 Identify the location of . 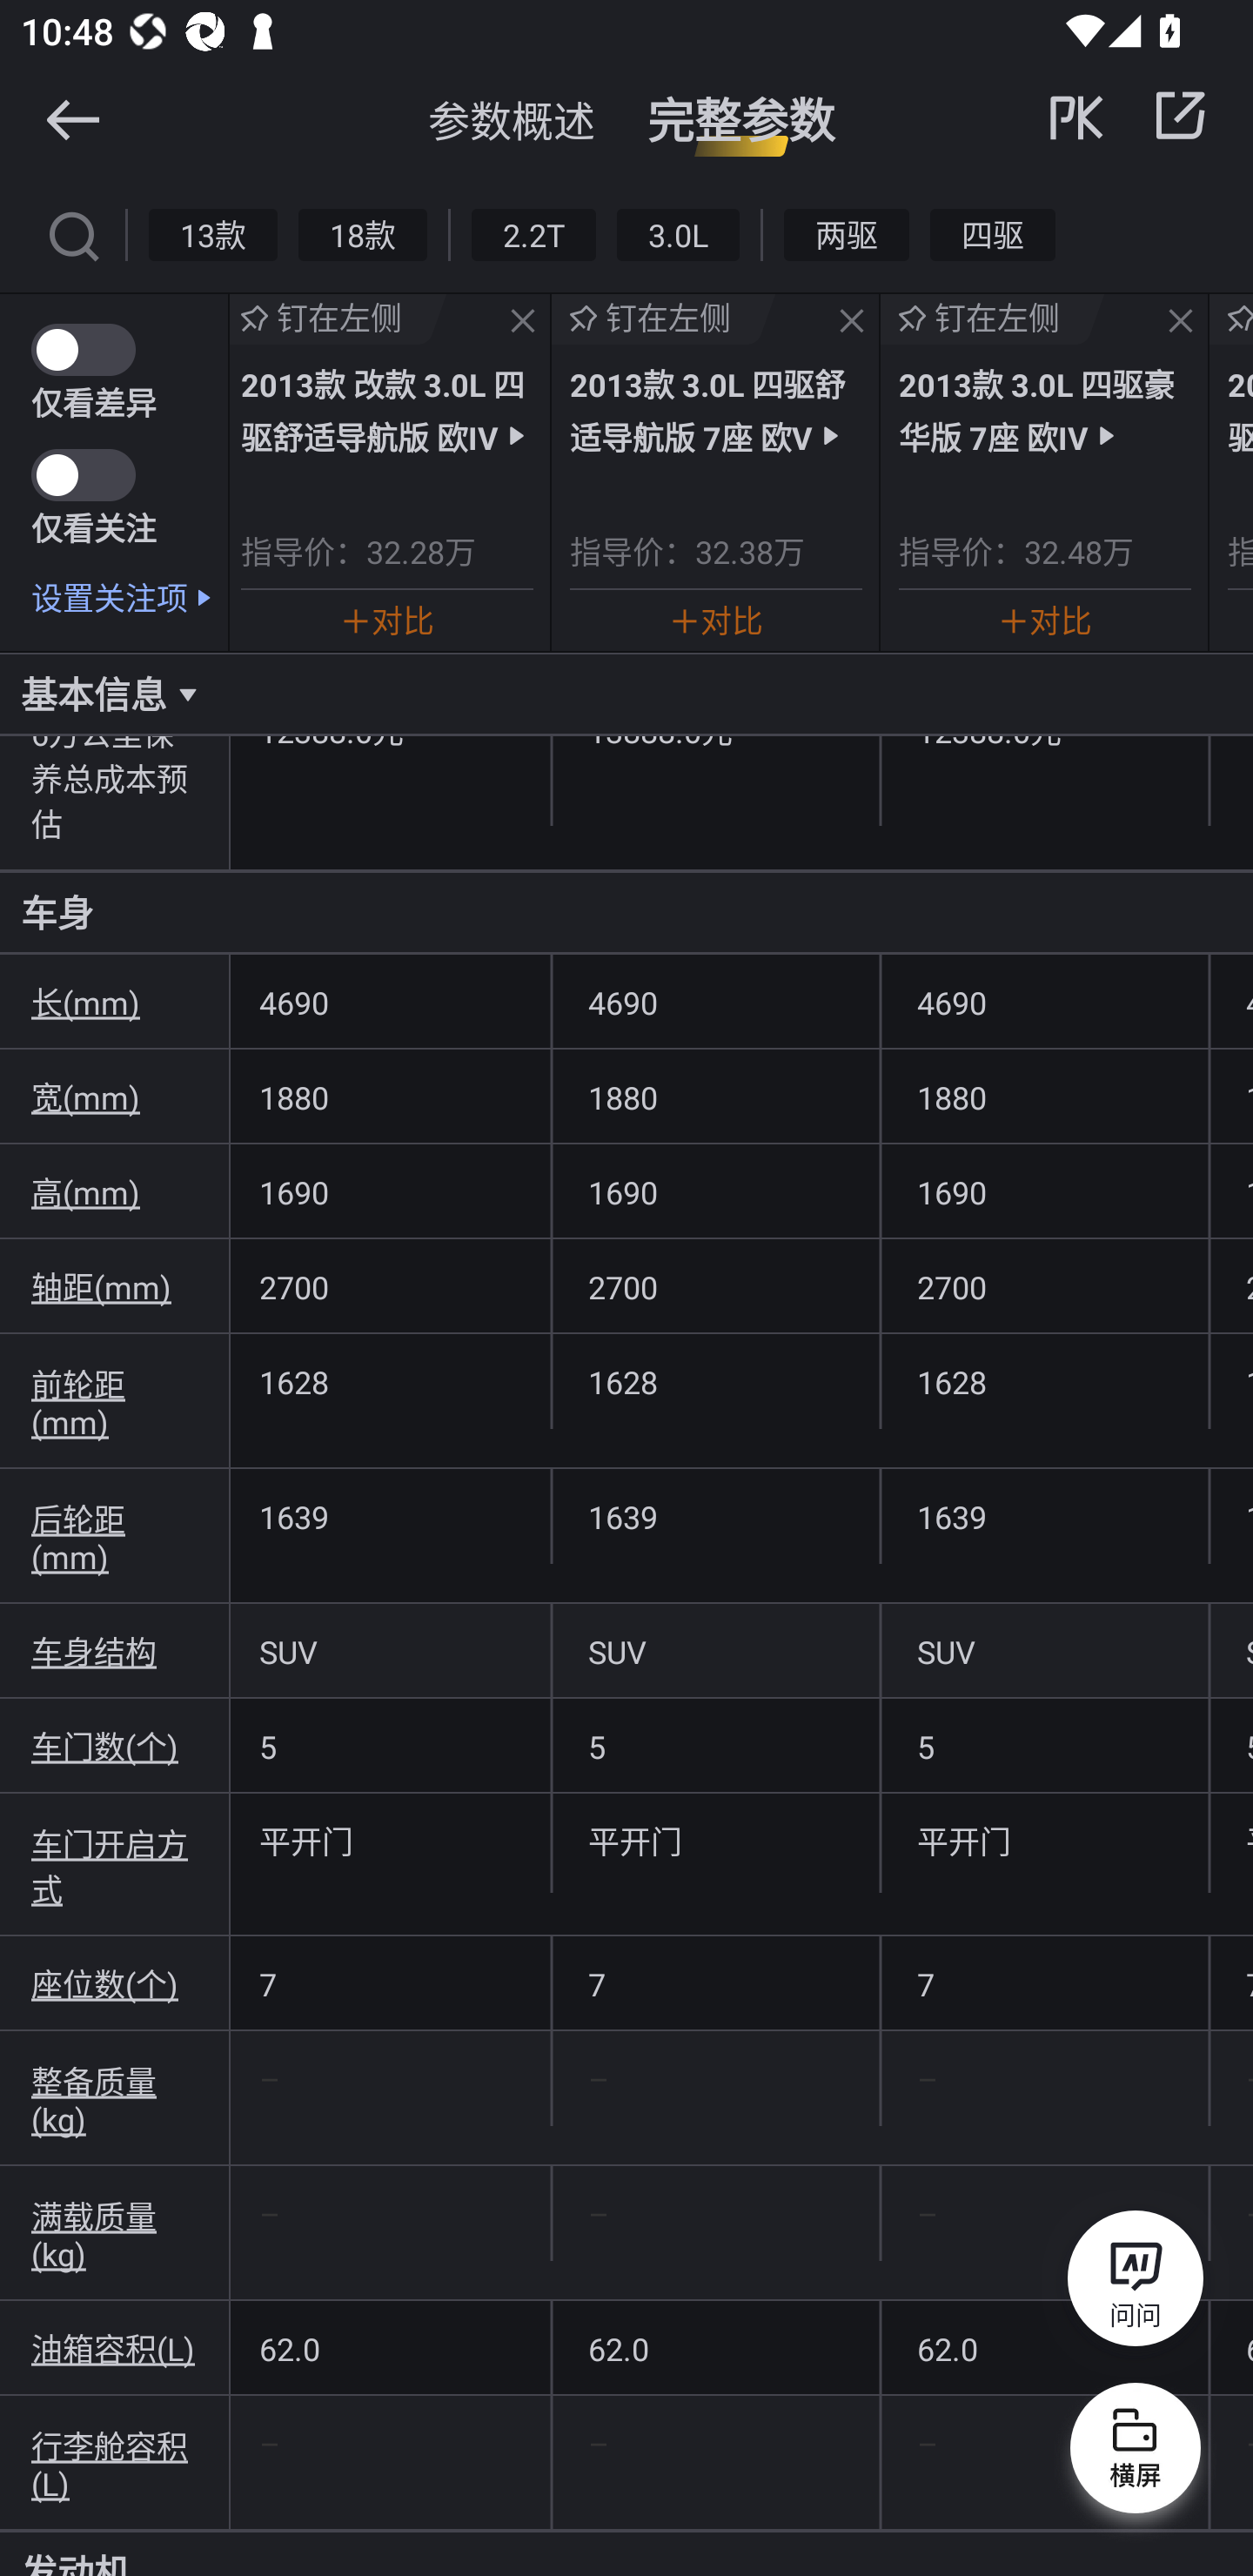
(522, 322).